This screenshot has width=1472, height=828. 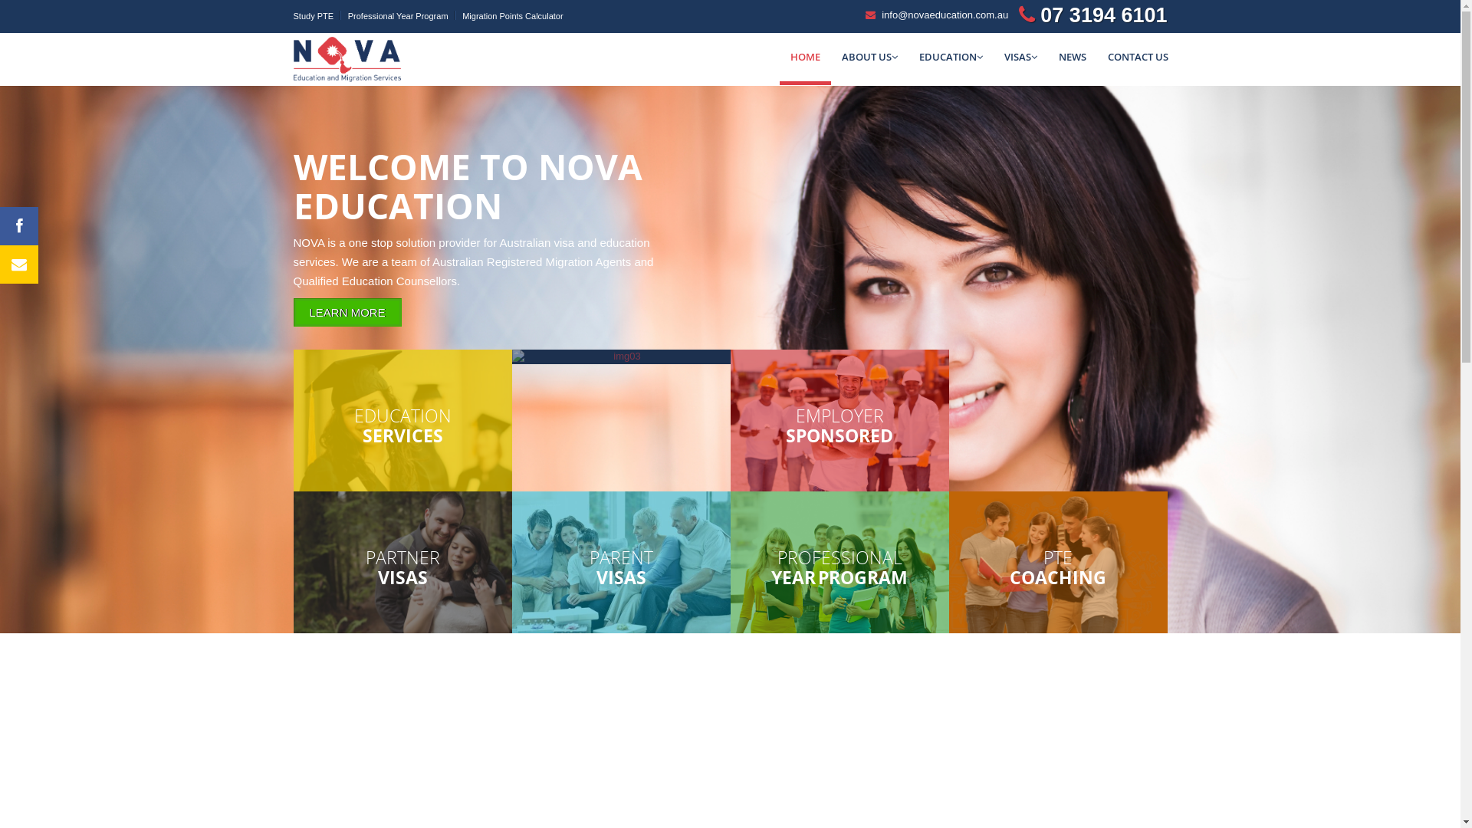 What do you see at coordinates (945, 15) in the screenshot?
I see `info@novaeducation.com.au` at bounding box center [945, 15].